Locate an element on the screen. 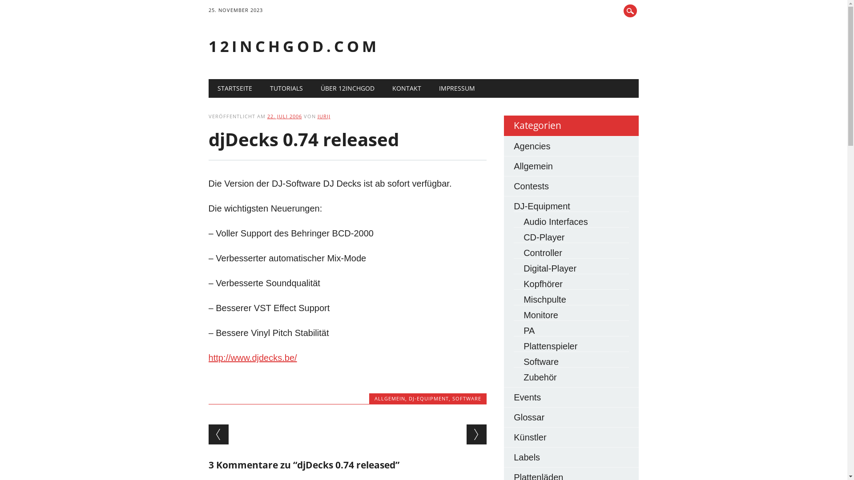 Image resolution: width=854 pixels, height=480 pixels. Labels is located at coordinates (527, 457).